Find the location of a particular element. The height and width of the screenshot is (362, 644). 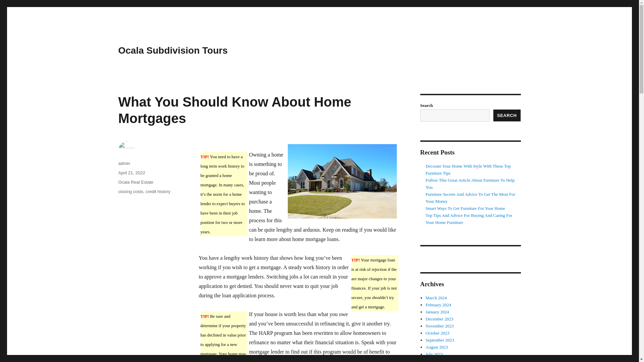

August 2023 is located at coordinates (437, 347).